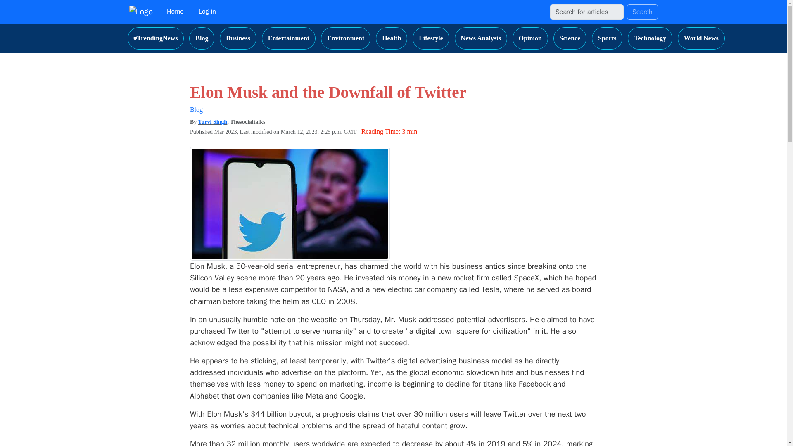 The image size is (793, 446). I want to click on Science, so click(570, 38).